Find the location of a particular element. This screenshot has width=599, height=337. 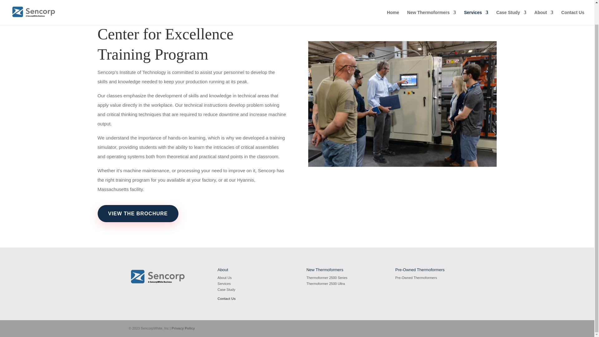

VIEW THE BROCHURE is located at coordinates (137, 213).